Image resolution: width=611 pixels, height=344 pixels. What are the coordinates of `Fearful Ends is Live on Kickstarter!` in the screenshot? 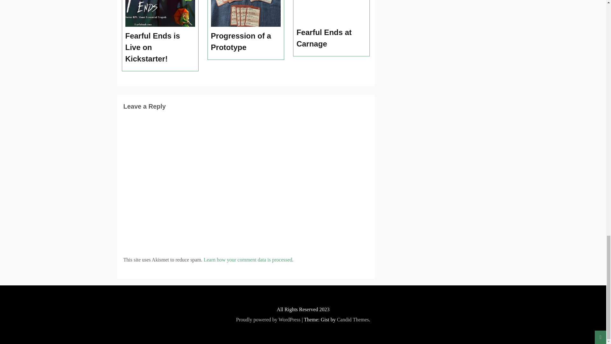 It's located at (160, 47).